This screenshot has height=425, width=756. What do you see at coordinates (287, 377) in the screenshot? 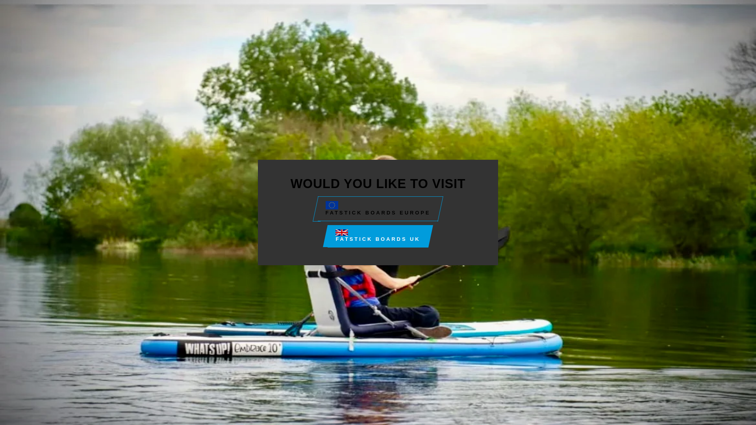
I see `American Express` at bounding box center [287, 377].